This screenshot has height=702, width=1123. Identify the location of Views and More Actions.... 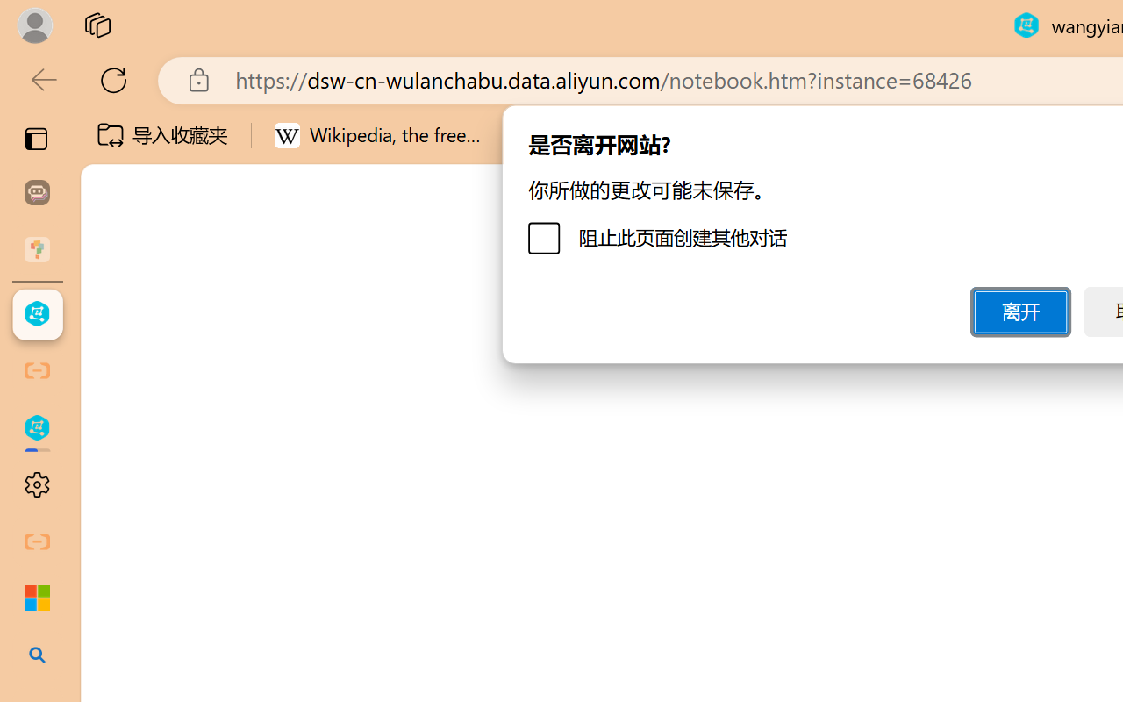
(388, 313).